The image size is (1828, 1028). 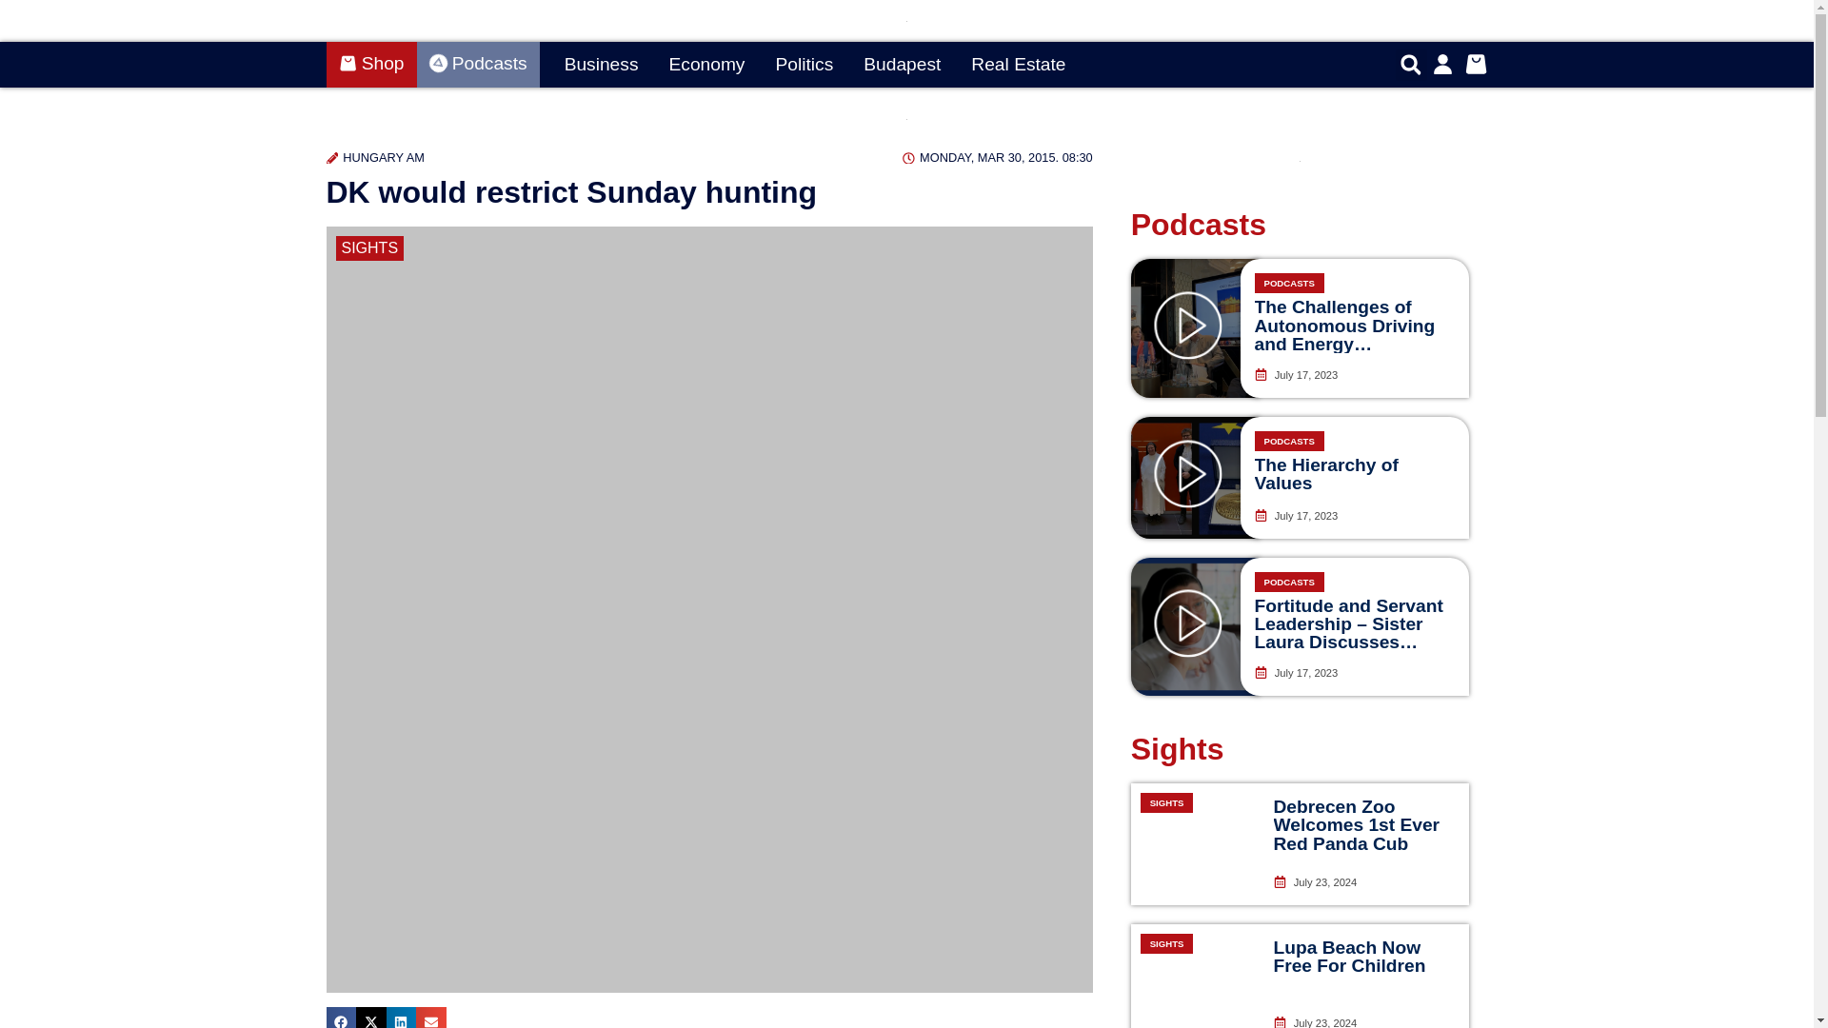 I want to click on Podcasts, so click(x=478, y=65).